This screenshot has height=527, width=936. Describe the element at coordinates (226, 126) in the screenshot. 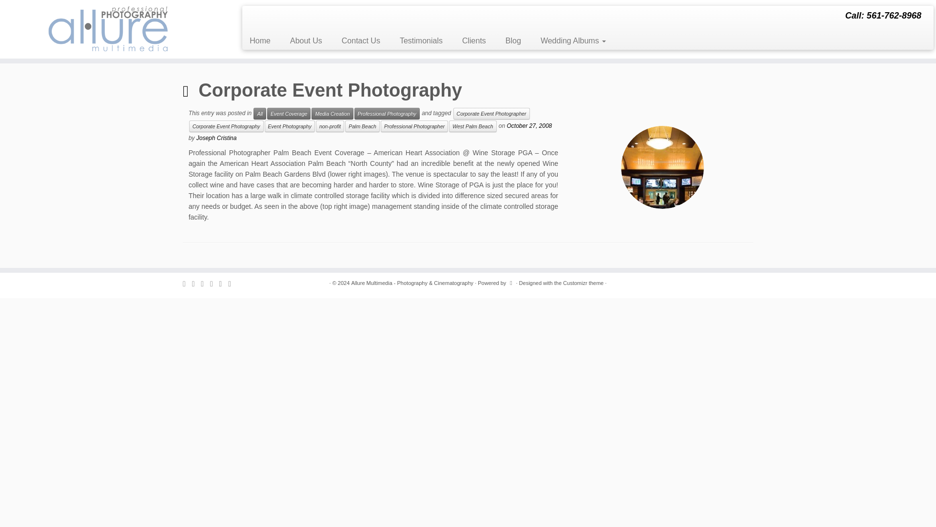

I see `View all posts in Corporate Event Photography` at that location.